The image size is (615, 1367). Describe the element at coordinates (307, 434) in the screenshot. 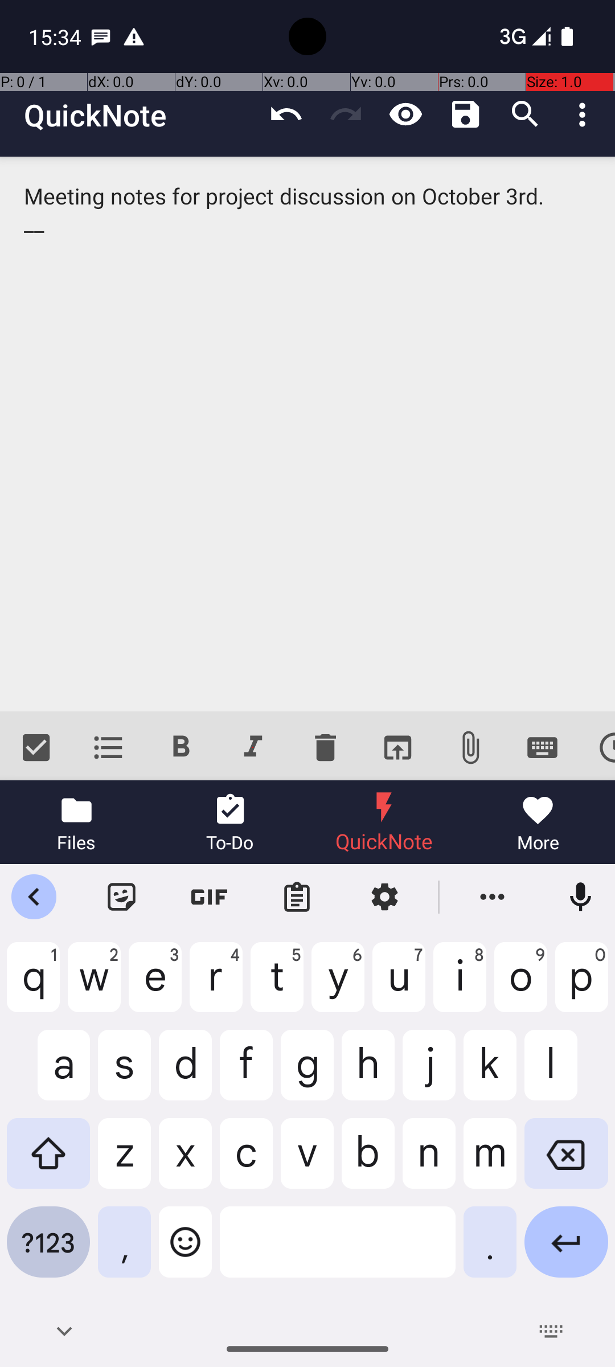

I see `Meeting notes for project discussion on October 3rd.
__` at that location.